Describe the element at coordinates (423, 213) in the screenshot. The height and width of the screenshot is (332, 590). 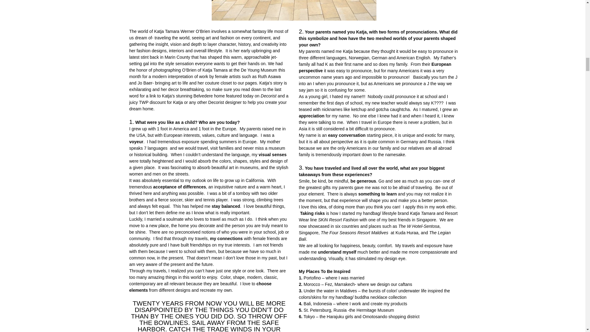
I see `Katja Tamara` at that location.